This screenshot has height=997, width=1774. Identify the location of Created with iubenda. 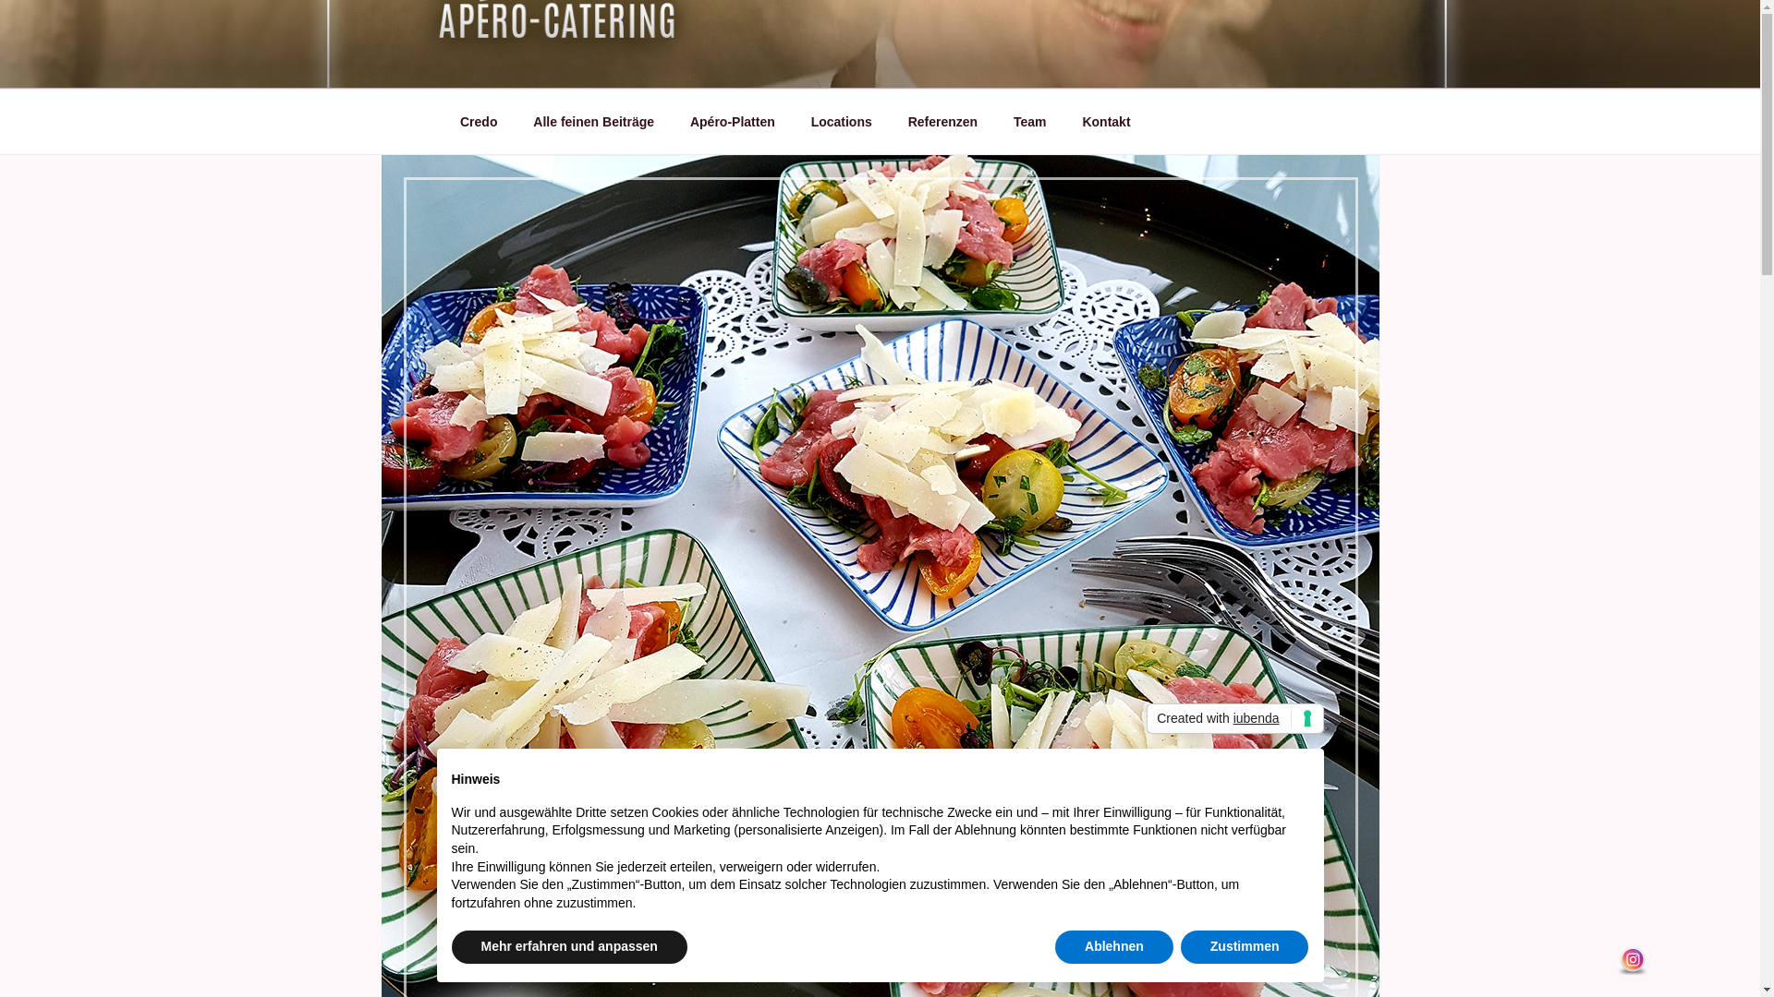
(1234, 719).